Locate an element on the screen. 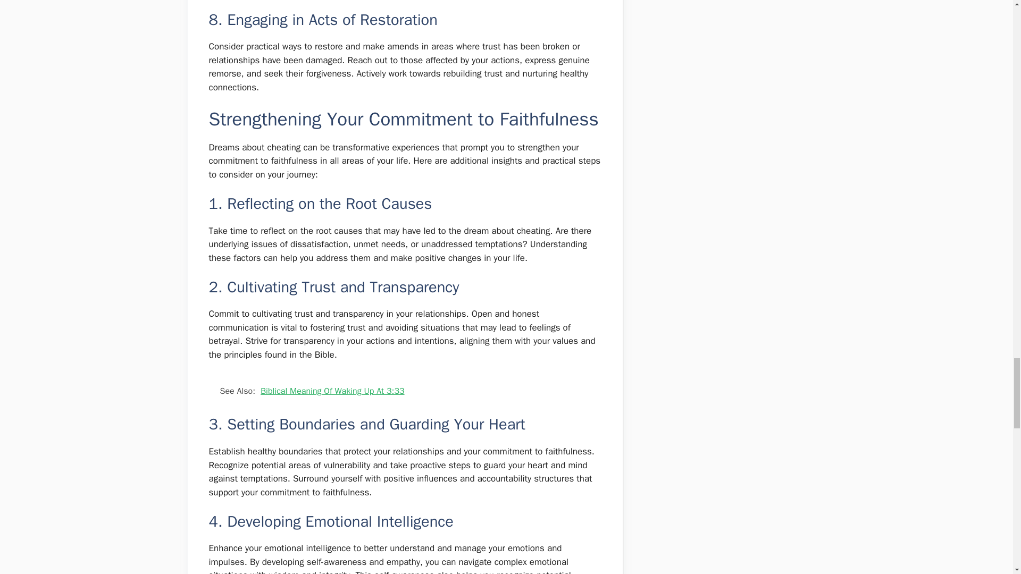 Image resolution: width=1021 pixels, height=574 pixels. See Also:  Biblical Meaning Of Waking Up At 3:33 is located at coordinates (404, 391).